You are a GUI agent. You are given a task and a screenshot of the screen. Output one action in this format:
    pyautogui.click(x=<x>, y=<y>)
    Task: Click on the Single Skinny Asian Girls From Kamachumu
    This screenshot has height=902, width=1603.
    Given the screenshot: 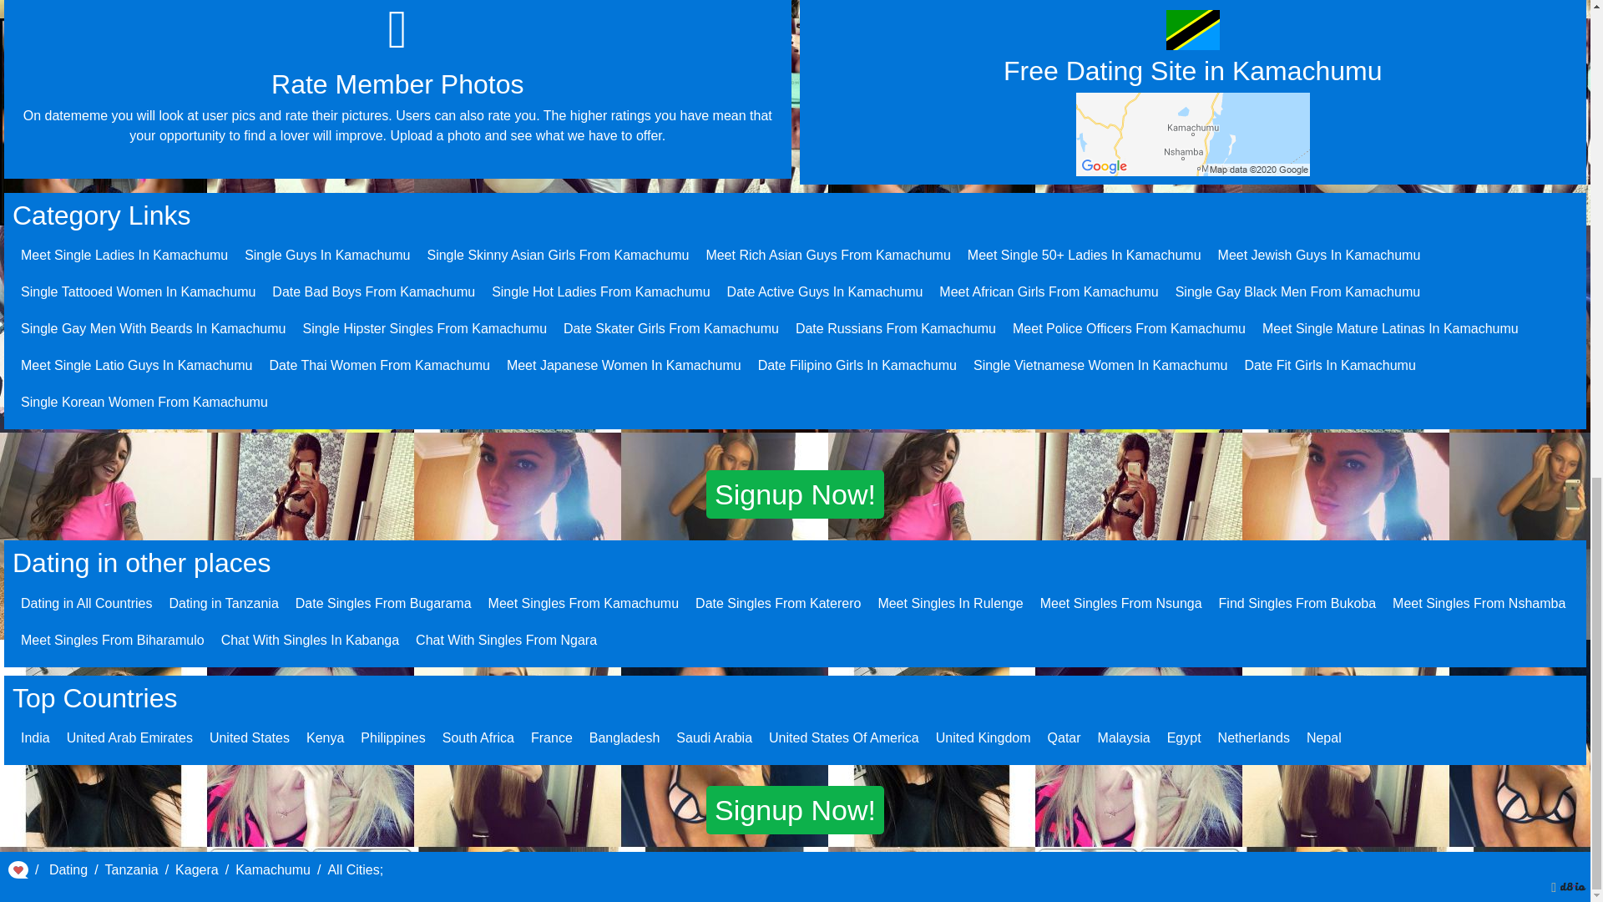 What is the action you would take?
    pyautogui.click(x=558, y=256)
    